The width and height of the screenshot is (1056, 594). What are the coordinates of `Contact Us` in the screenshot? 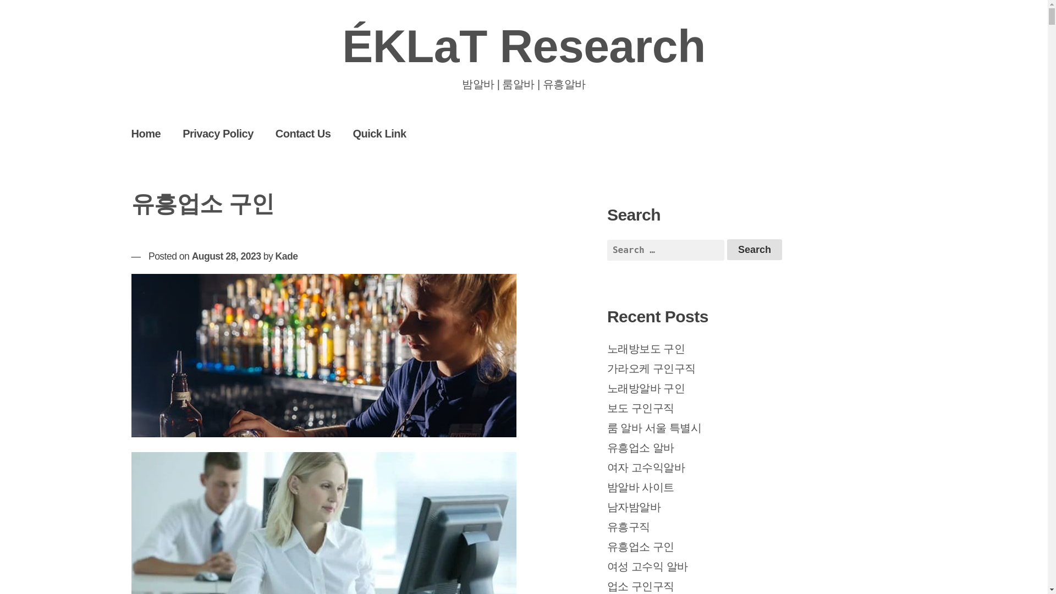 It's located at (304, 133).